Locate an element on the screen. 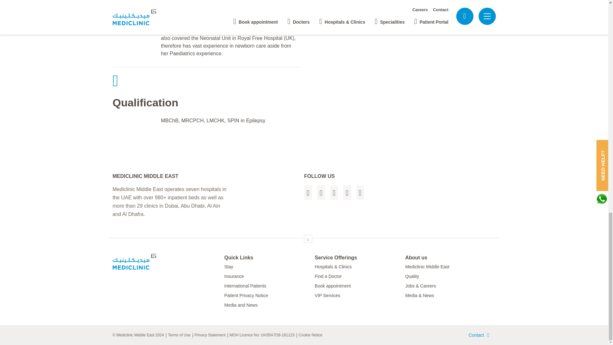  YouTube is located at coordinates (347, 192).